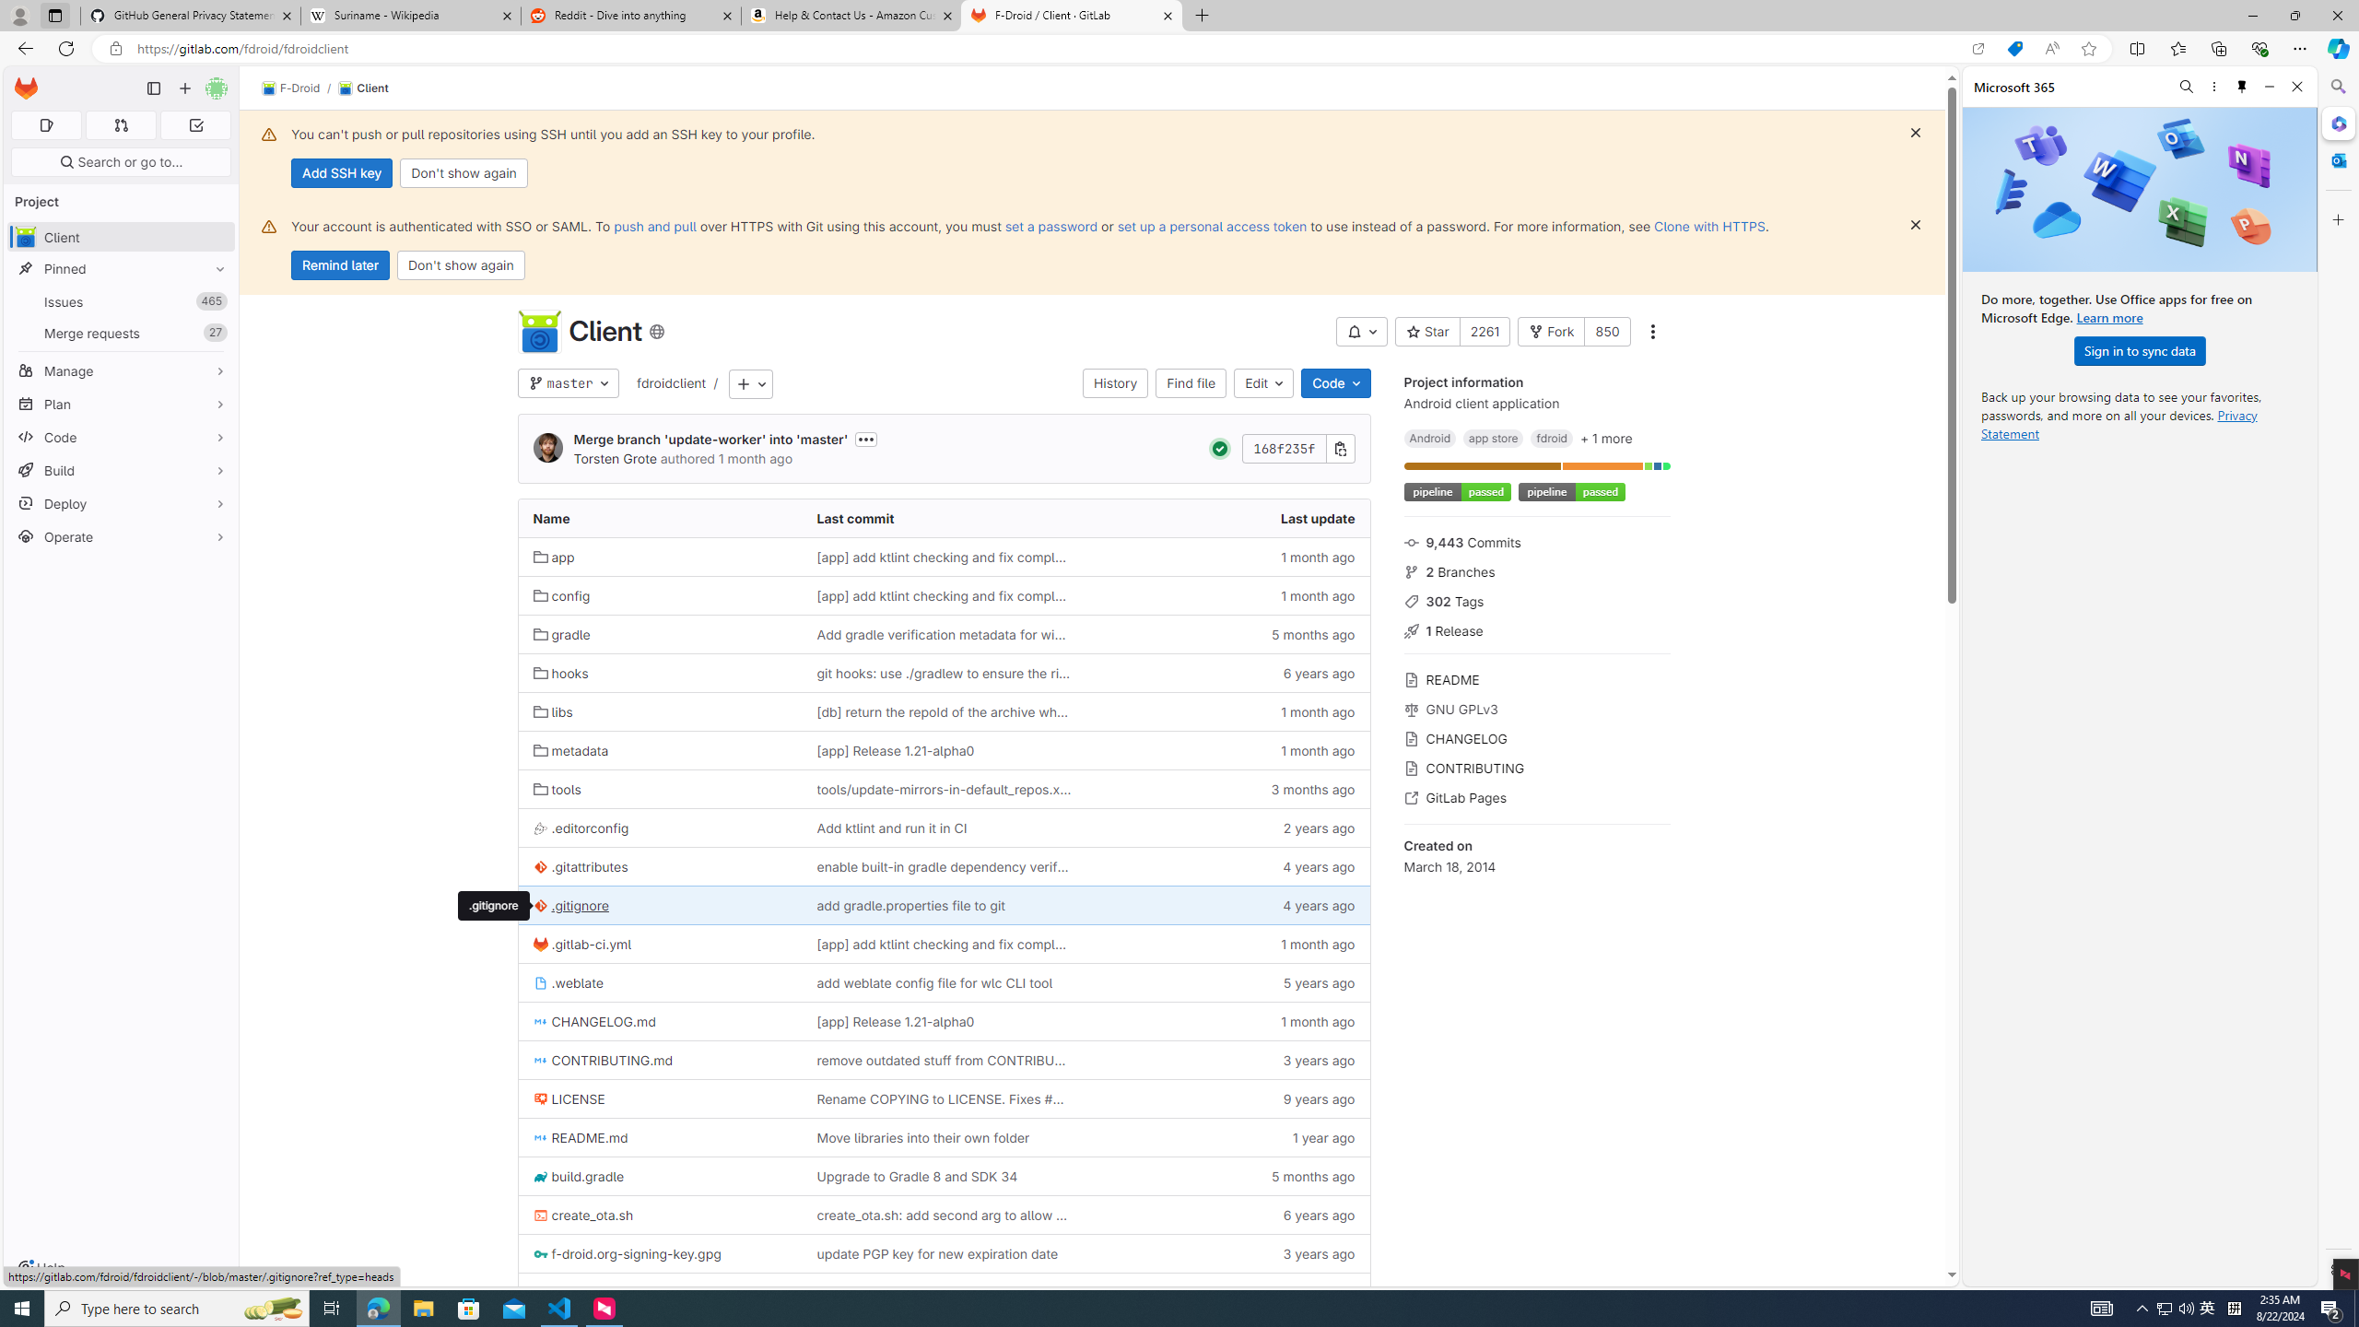  I want to click on .editorconfig, so click(581, 828).